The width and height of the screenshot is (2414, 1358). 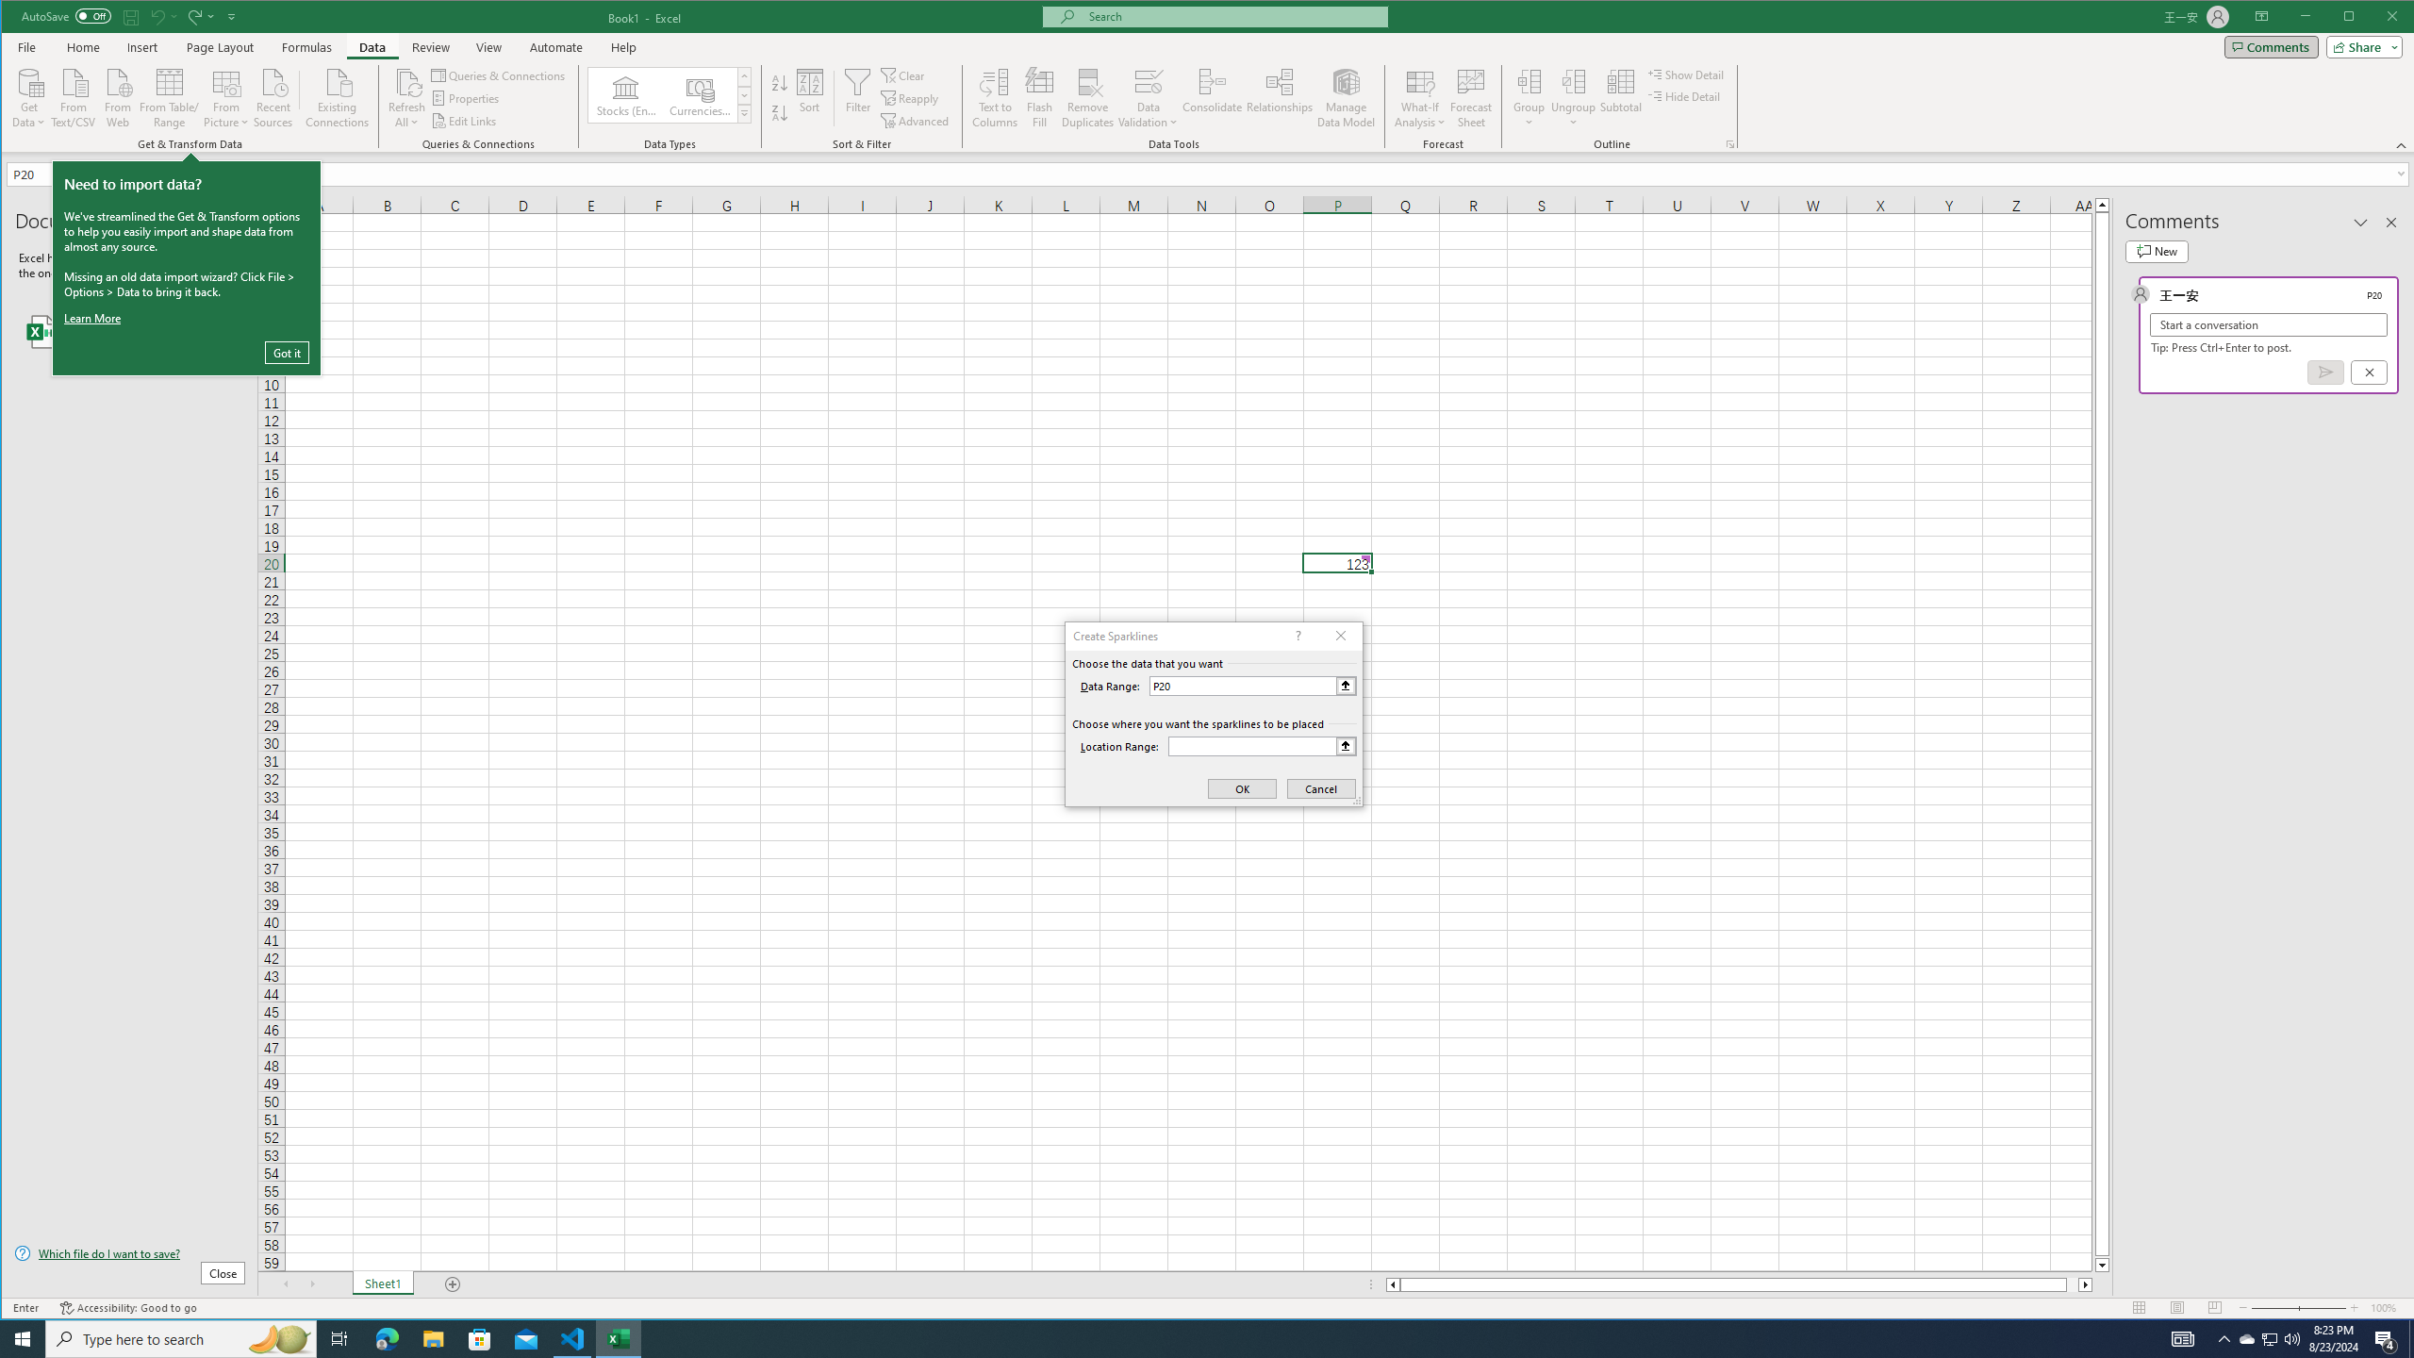 I want to click on Redo, so click(x=199, y=16).